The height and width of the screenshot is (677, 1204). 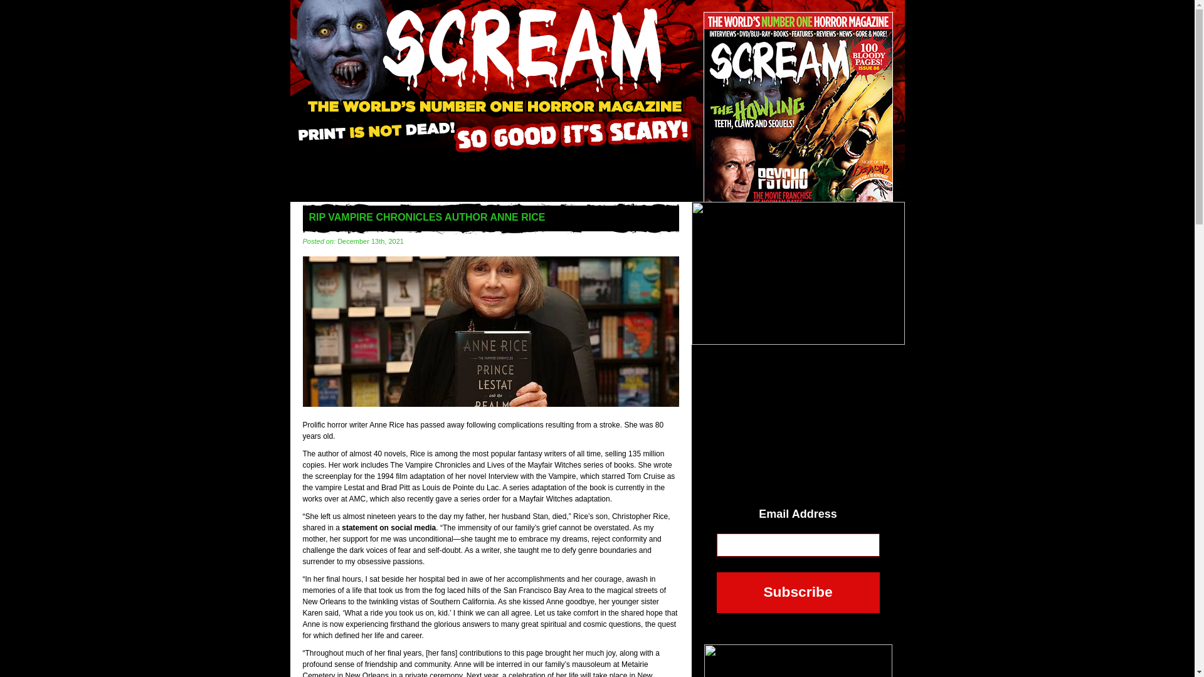 What do you see at coordinates (389, 527) in the screenshot?
I see `statement on social media` at bounding box center [389, 527].